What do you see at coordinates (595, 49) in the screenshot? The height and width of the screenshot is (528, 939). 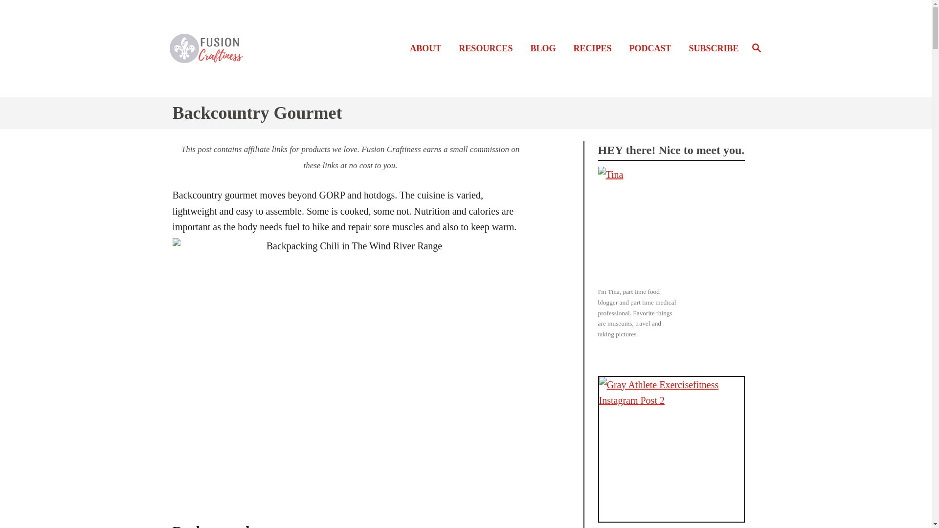 I see `RESOURCES` at bounding box center [595, 49].